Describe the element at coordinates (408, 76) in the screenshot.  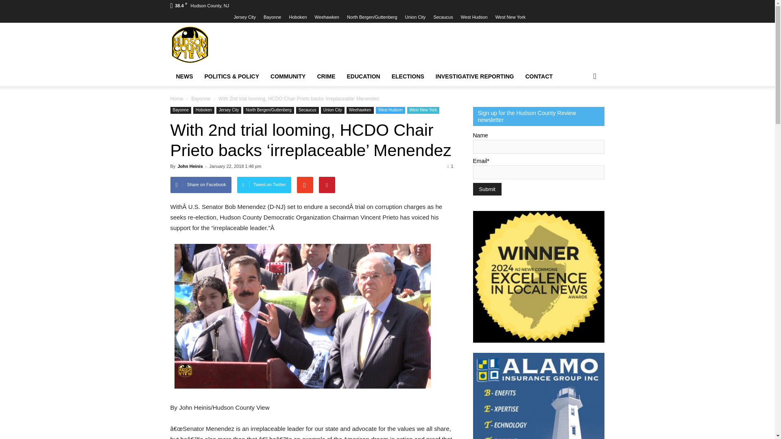
I see `ELECTIONS` at that location.